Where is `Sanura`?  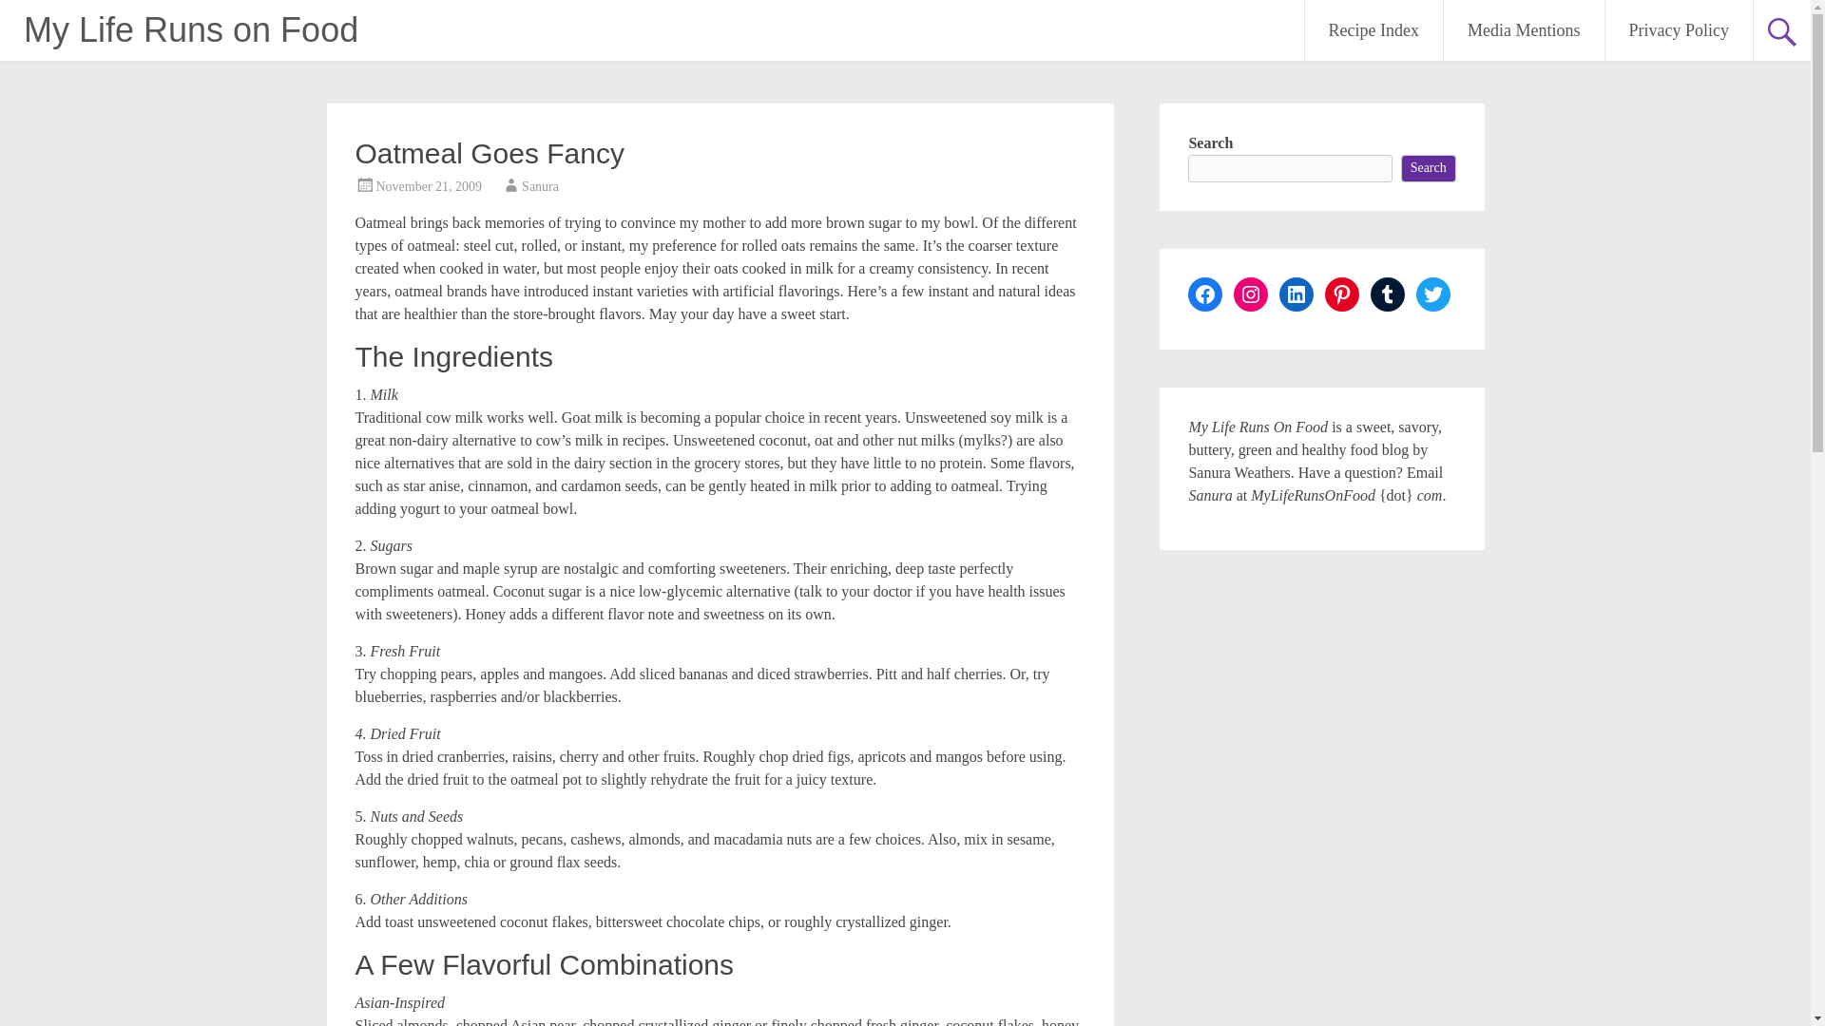
Sanura is located at coordinates (540, 186).